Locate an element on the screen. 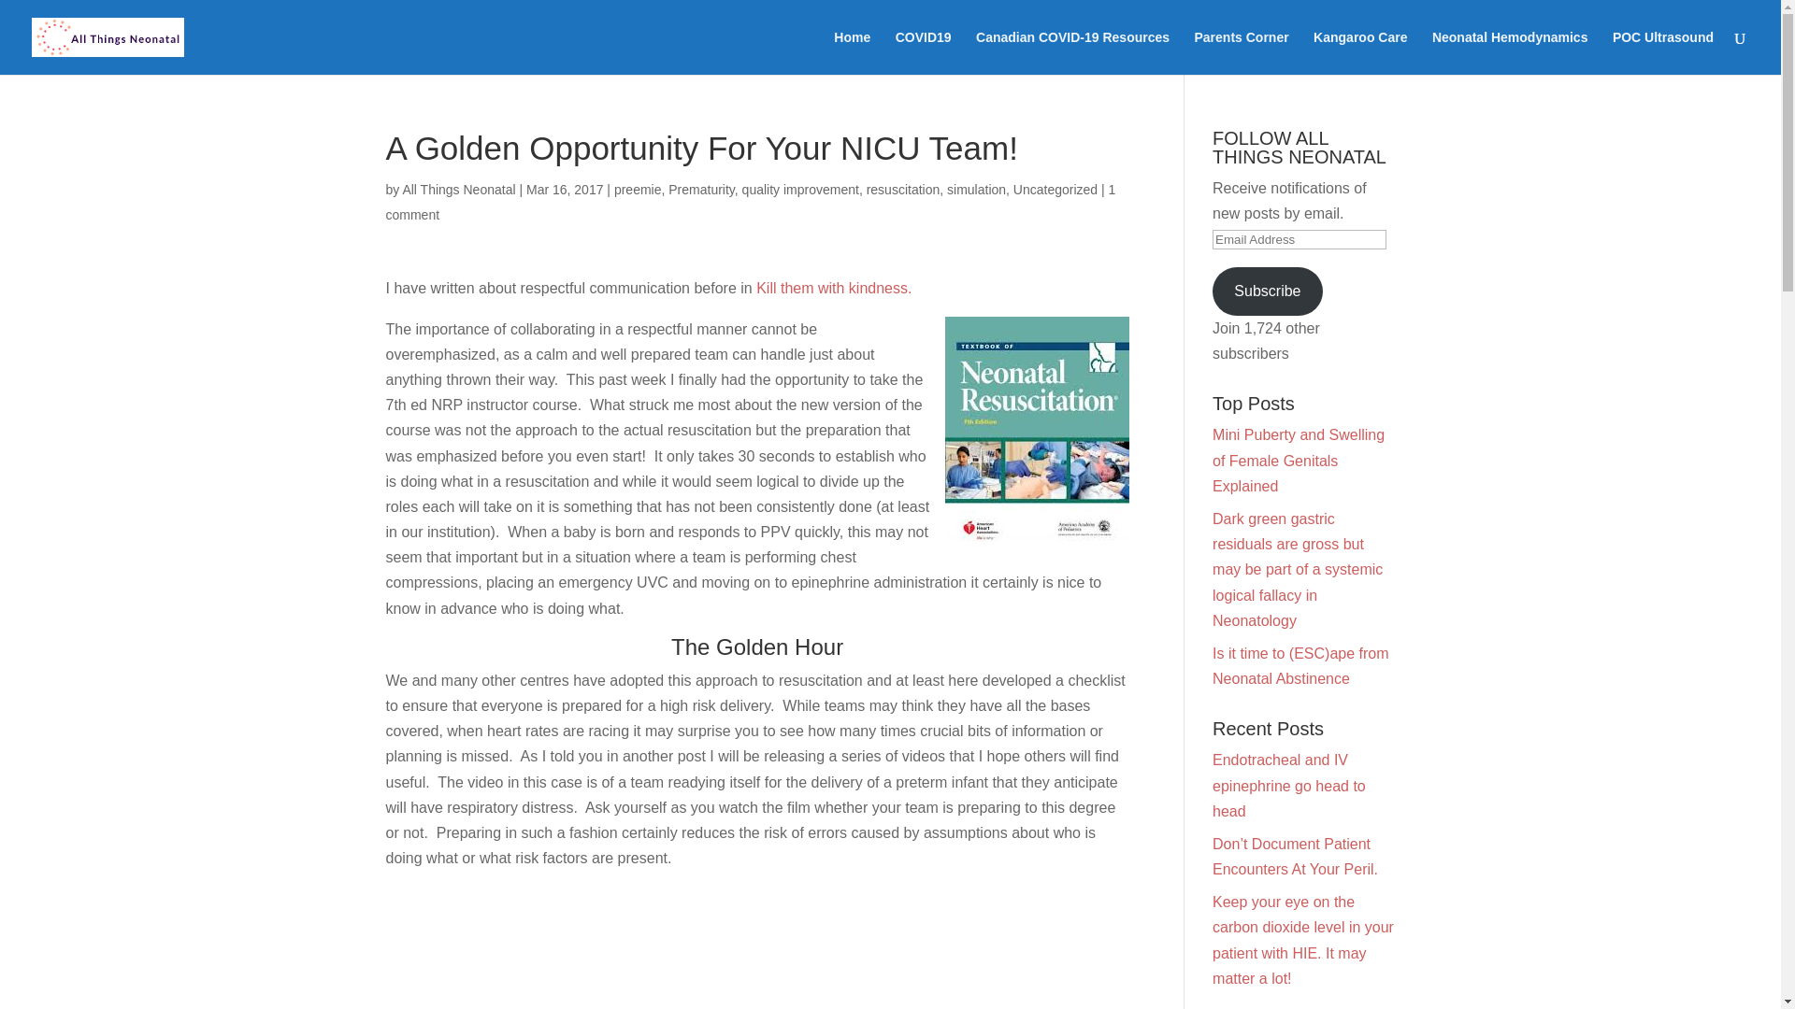 The width and height of the screenshot is (1795, 1009). Posts by All Things Neonatal is located at coordinates (458, 189).